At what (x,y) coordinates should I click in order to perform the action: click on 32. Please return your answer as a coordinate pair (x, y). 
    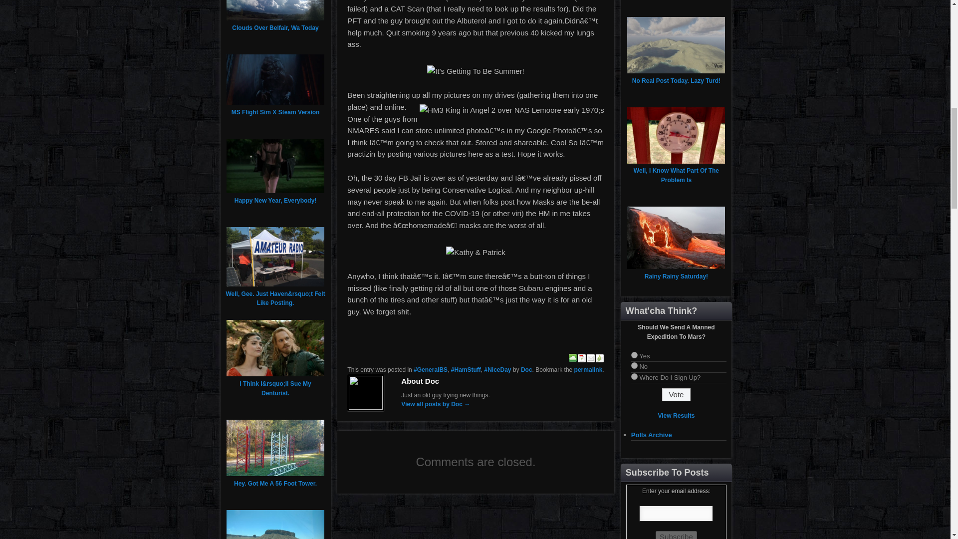
    Looking at the image, I should click on (635, 365).